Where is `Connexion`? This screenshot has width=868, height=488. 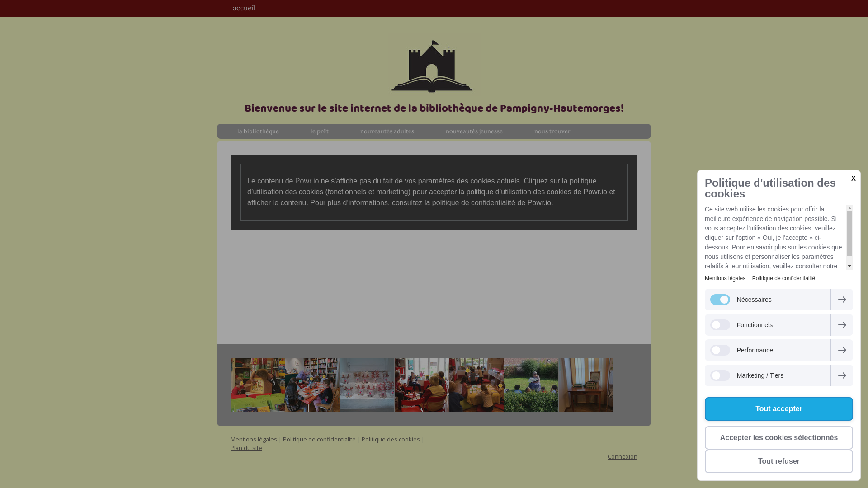
Connexion is located at coordinates (623, 456).